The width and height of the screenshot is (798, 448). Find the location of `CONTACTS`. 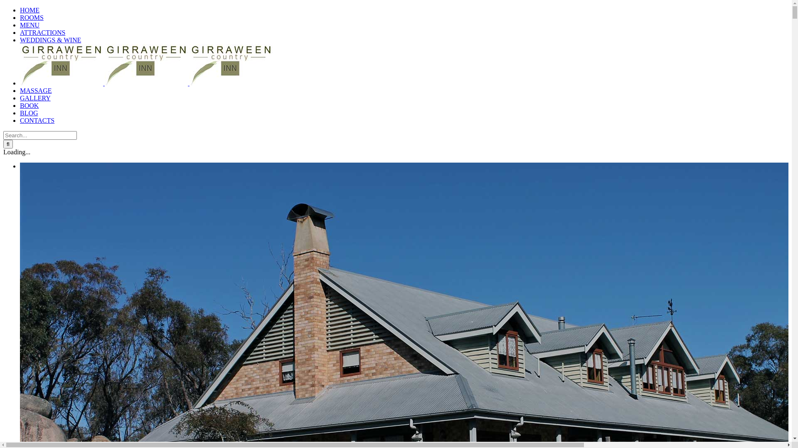

CONTACTS is located at coordinates (37, 120).